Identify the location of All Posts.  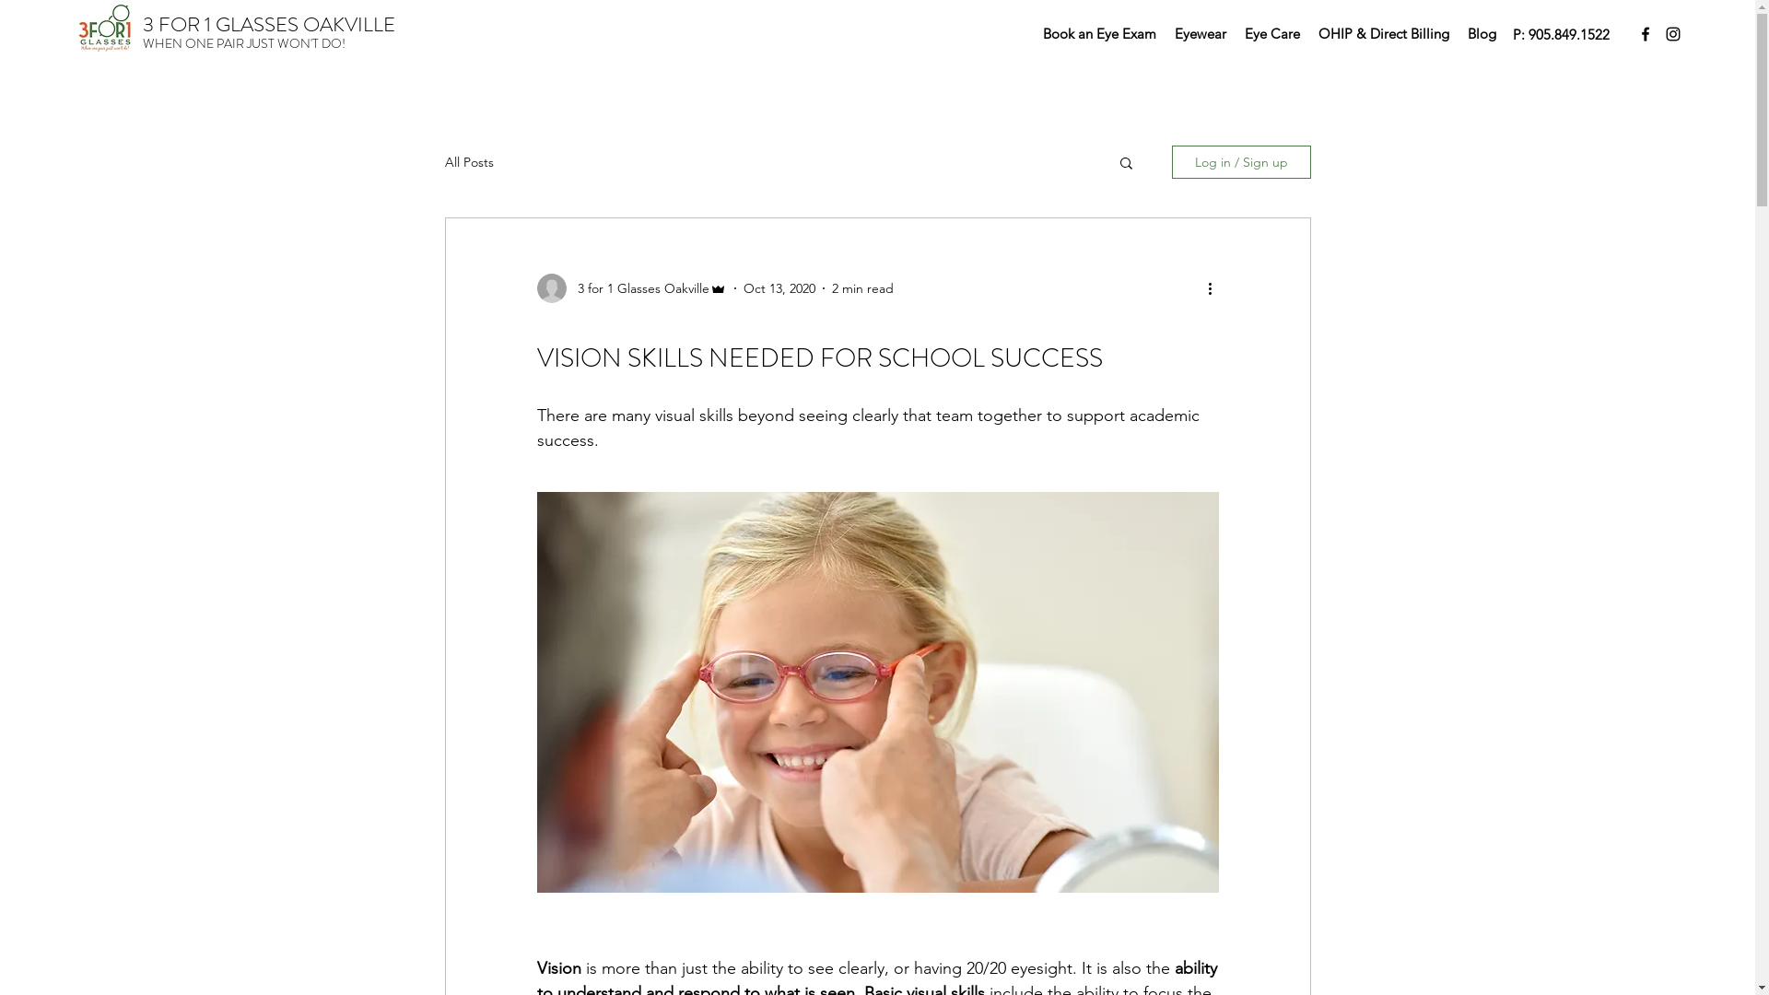
(468, 162).